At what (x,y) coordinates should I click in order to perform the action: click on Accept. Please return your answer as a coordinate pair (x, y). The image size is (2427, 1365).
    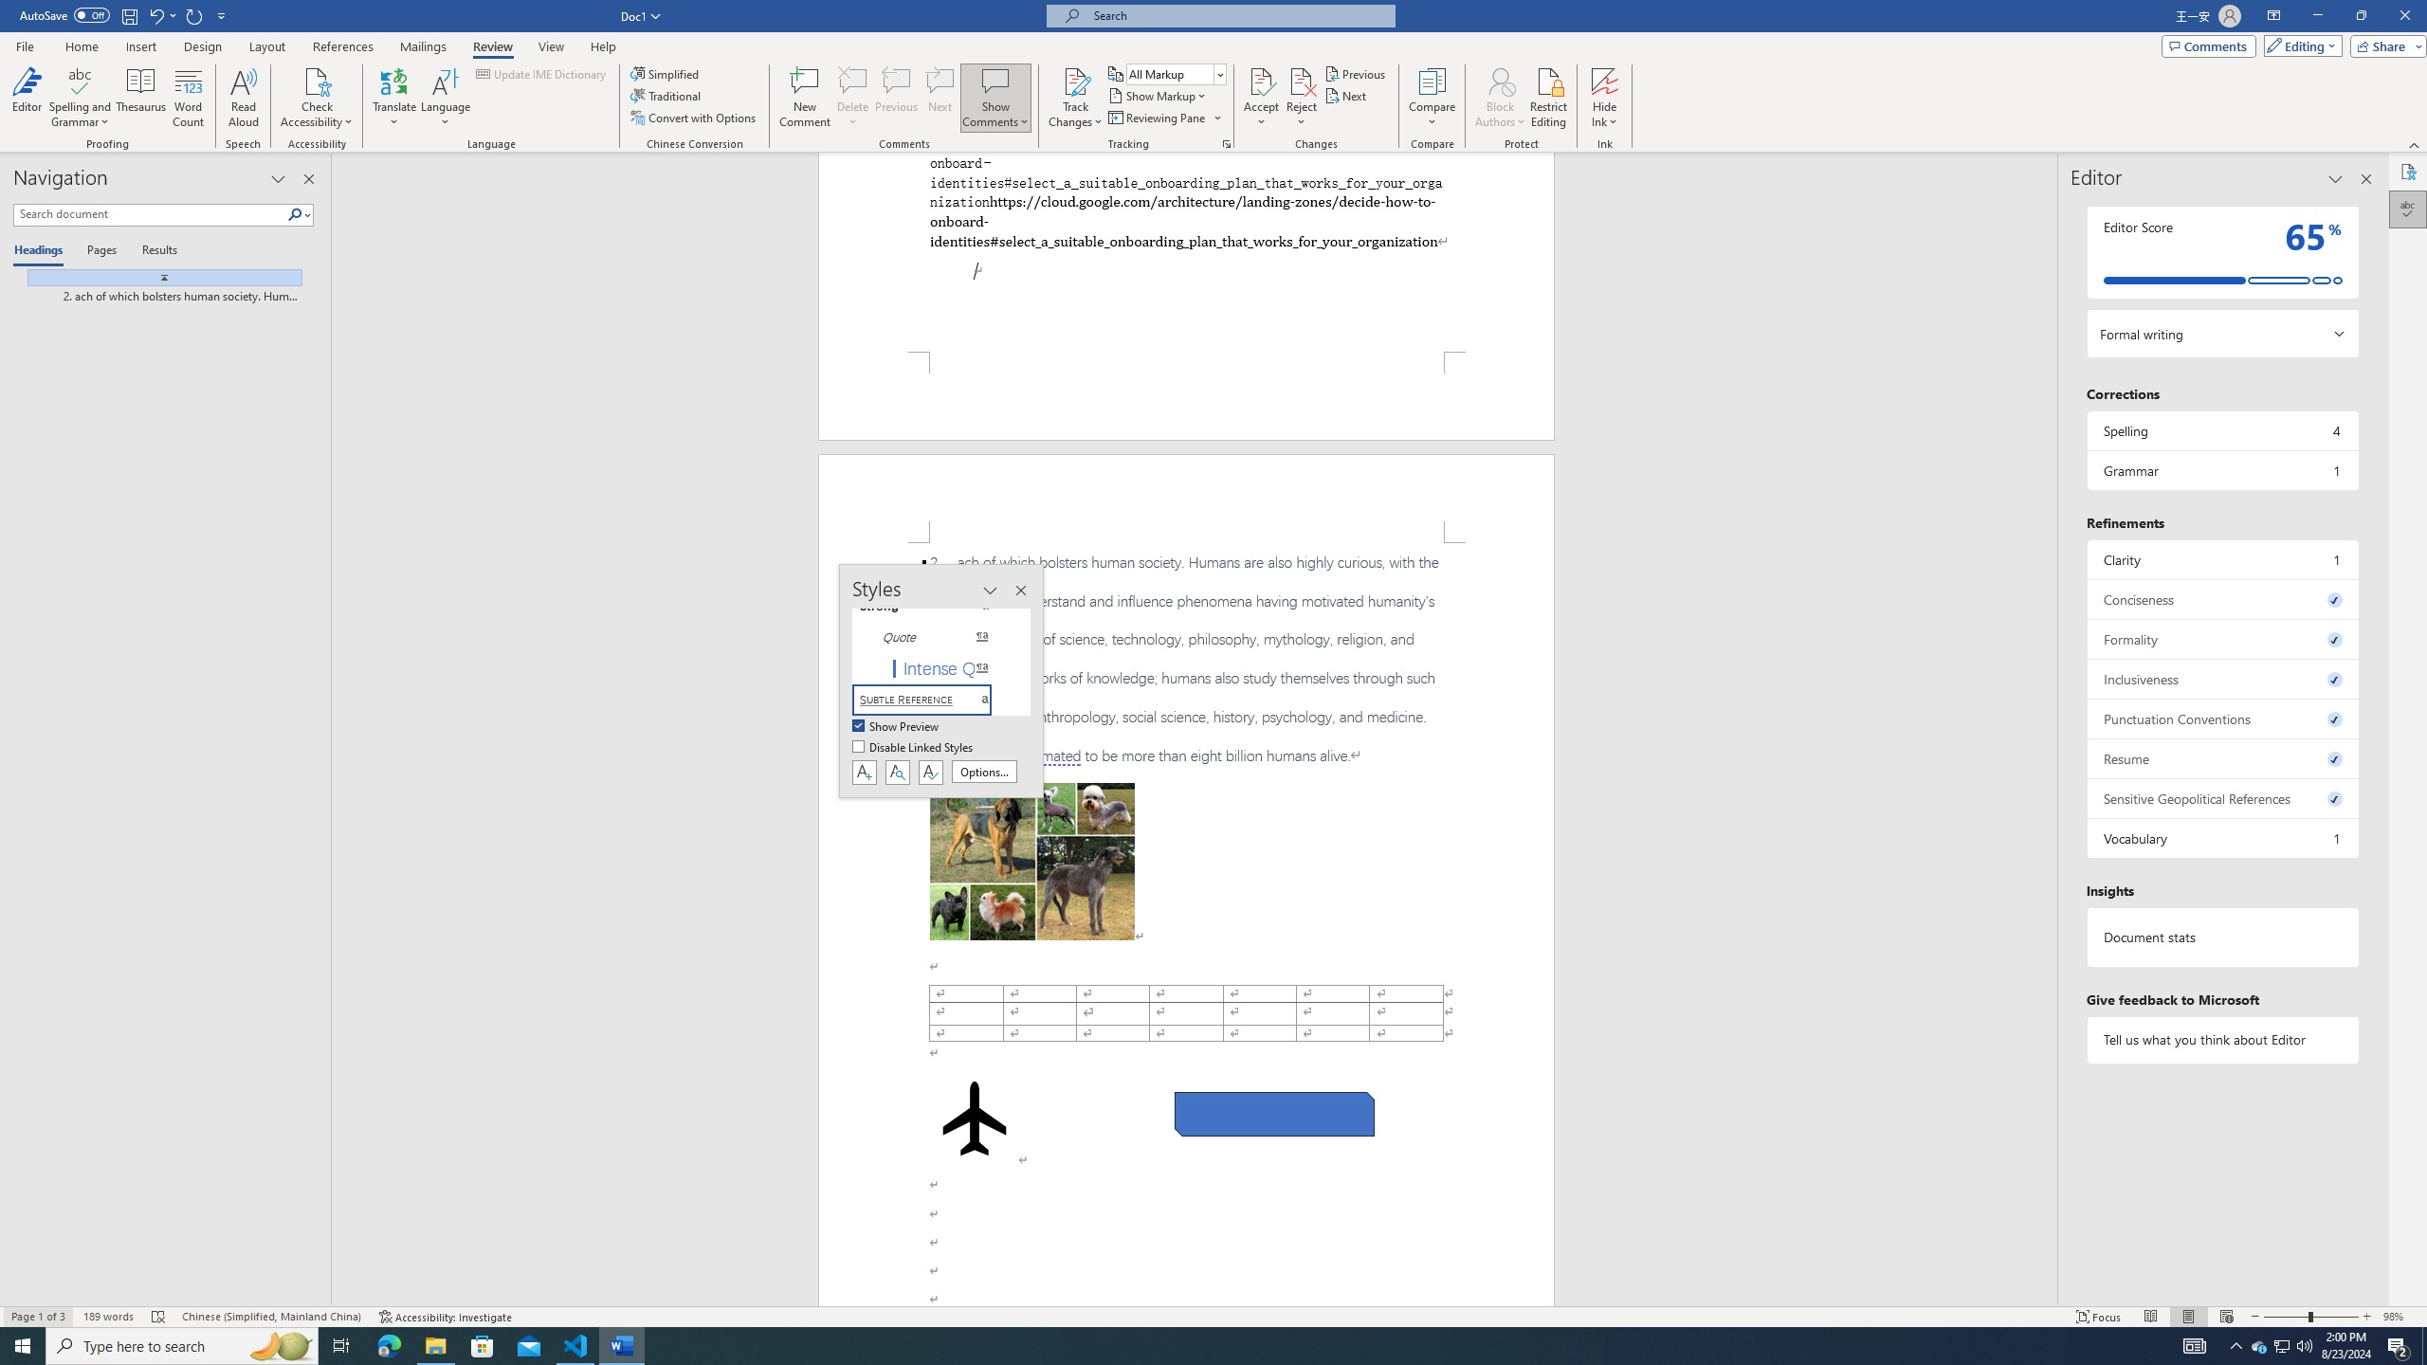
    Looking at the image, I should click on (1261, 98).